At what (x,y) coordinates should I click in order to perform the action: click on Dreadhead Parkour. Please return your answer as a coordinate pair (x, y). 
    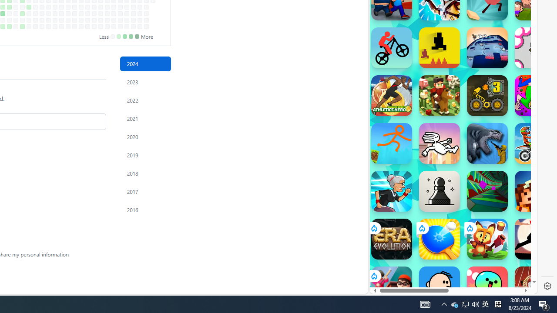
    Looking at the image, I should click on (440, 143).